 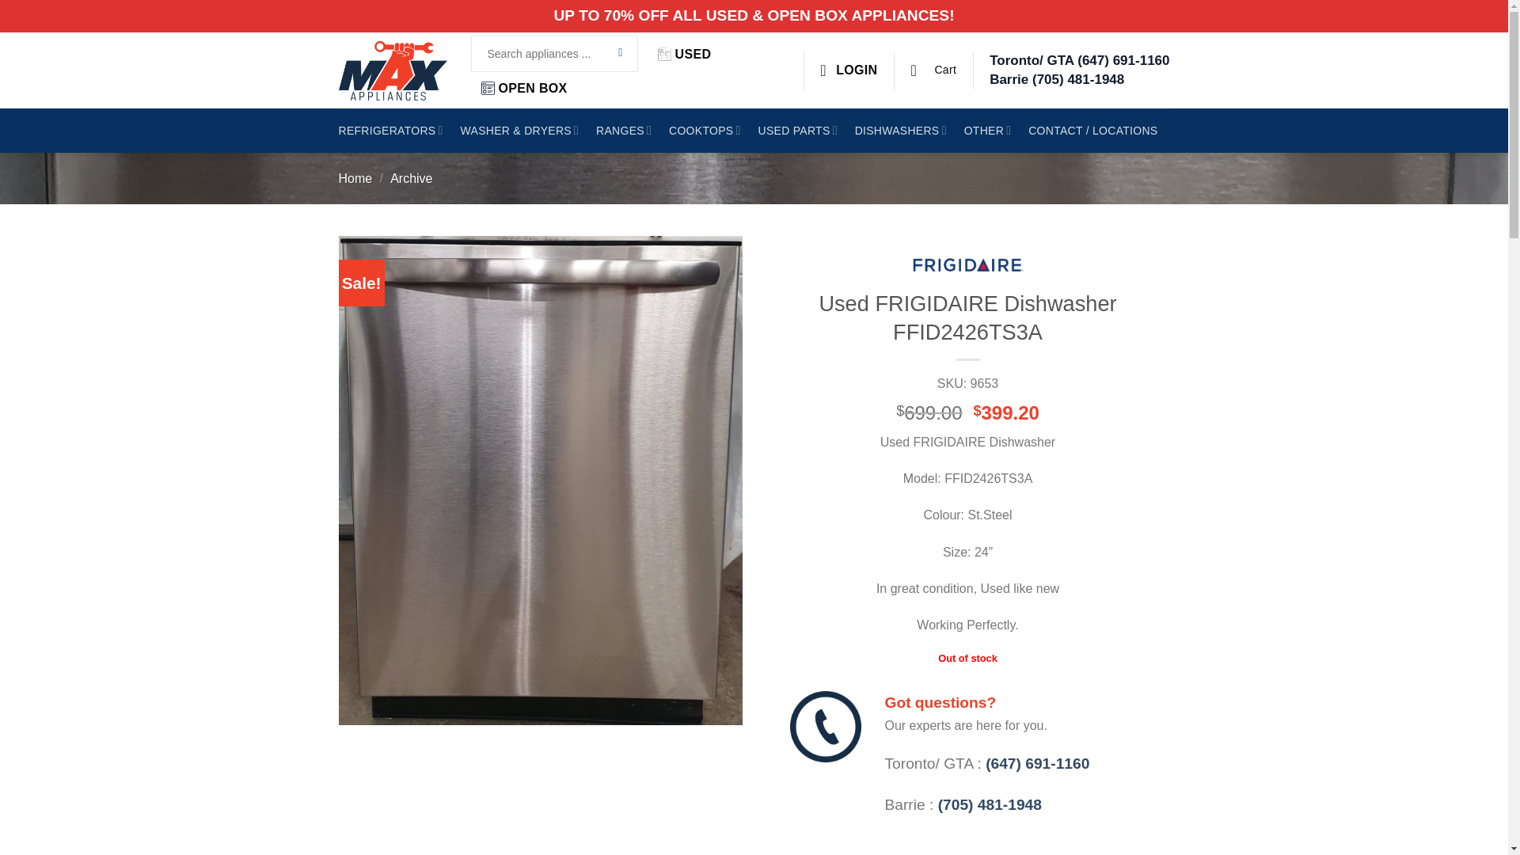 I want to click on Max Appliances - Used Appliances Sale, so click(x=393, y=70).